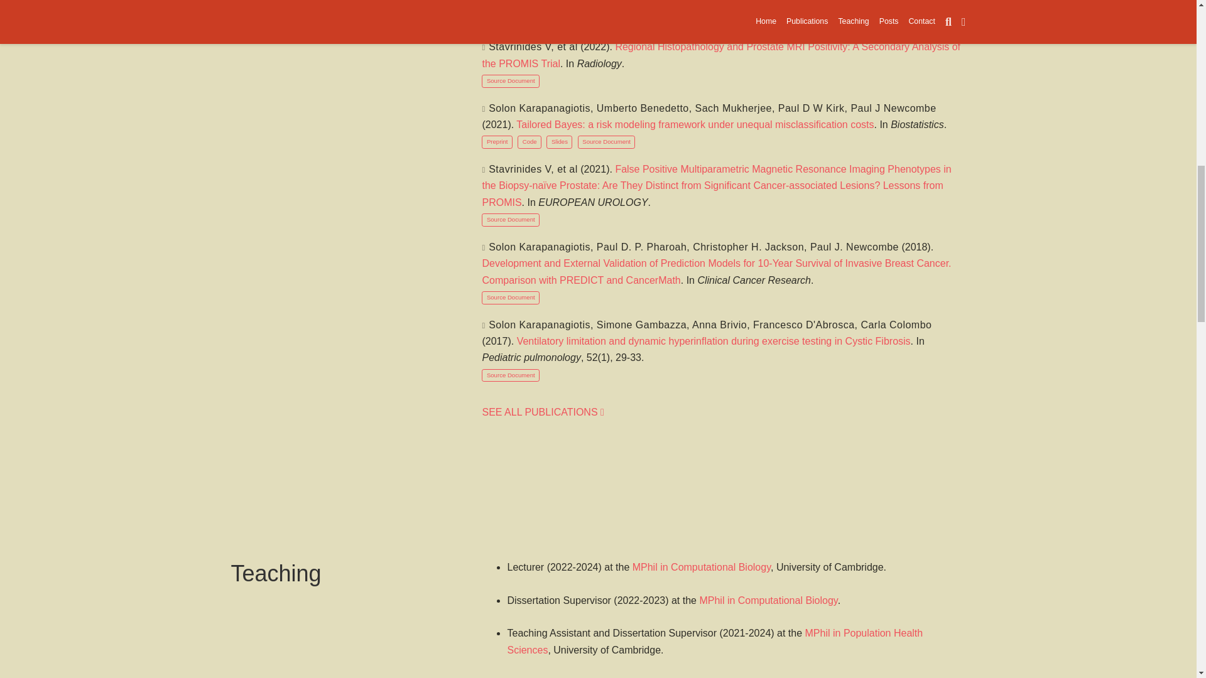 This screenshot has width=1206, height=678. I want to click on Preprint, so click(496, 142).